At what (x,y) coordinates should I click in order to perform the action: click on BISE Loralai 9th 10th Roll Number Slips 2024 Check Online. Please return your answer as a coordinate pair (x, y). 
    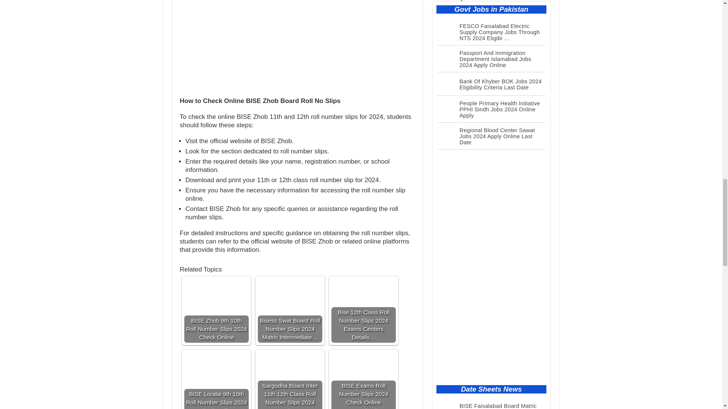
    Looking at the image, I should click on (216, 380).